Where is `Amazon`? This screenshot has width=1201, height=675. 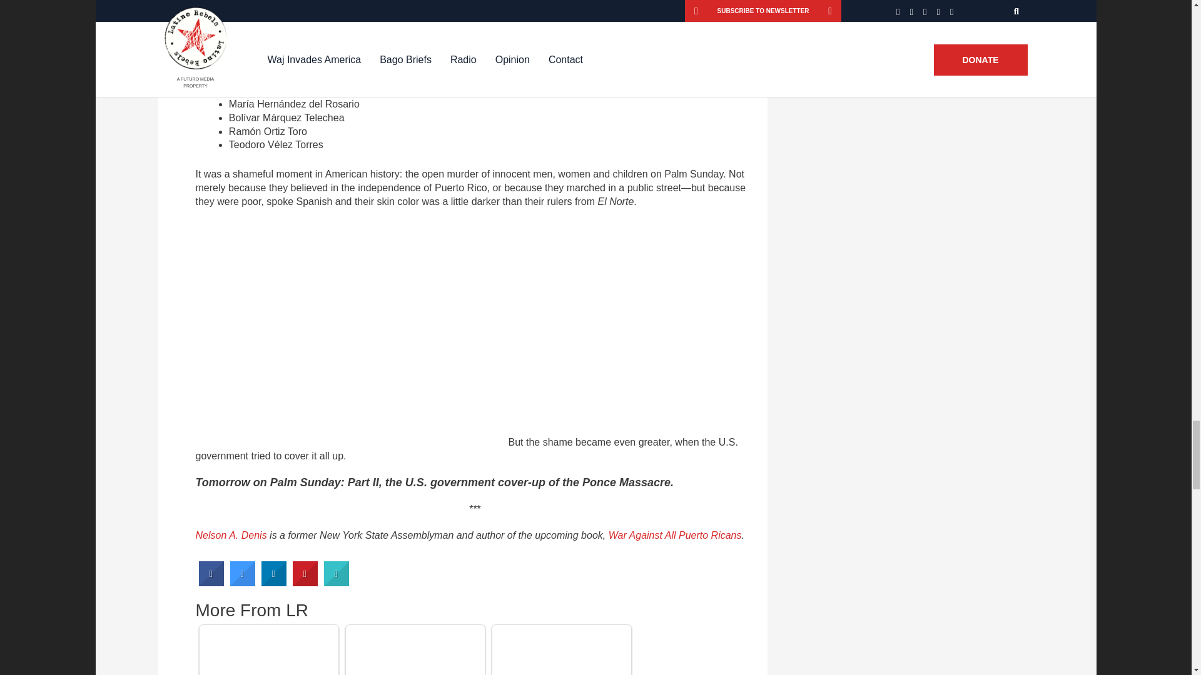
Amazon is located at coordinates (676, 535).